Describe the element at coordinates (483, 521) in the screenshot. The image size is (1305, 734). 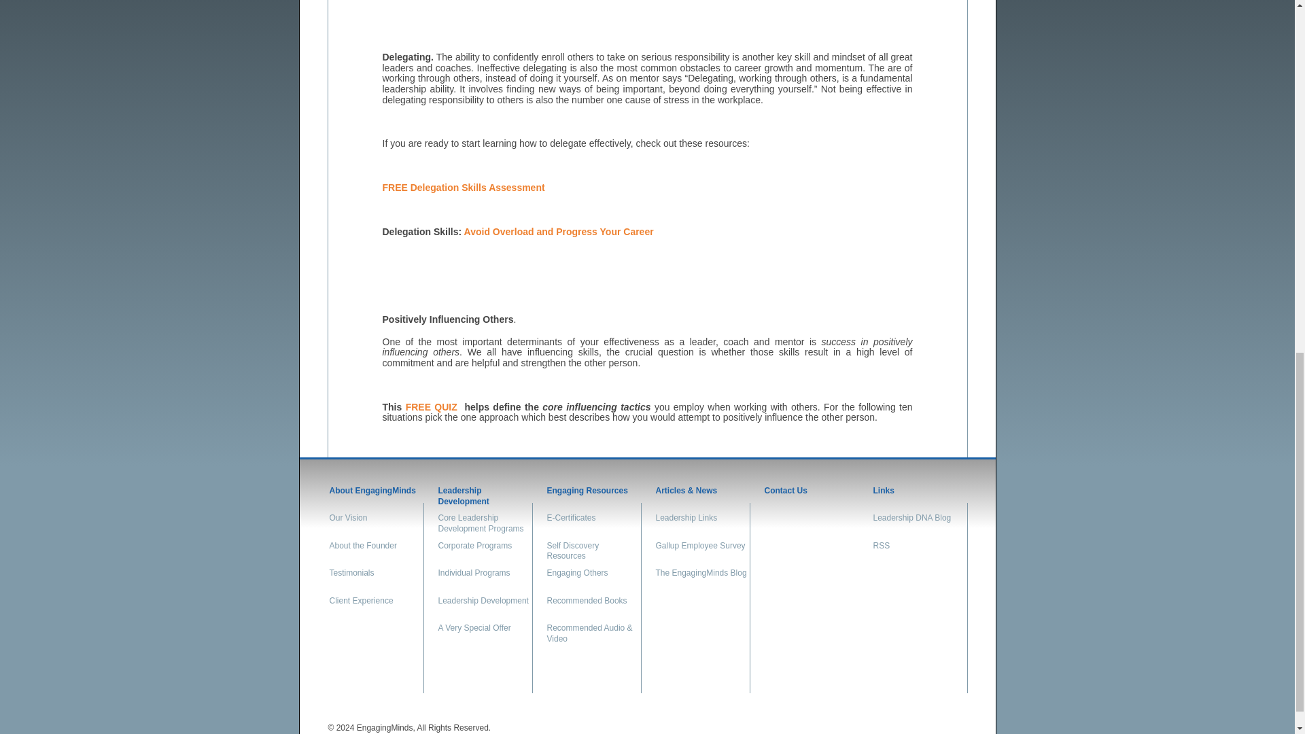
I see `Core Leadership Development Programs` at that location.